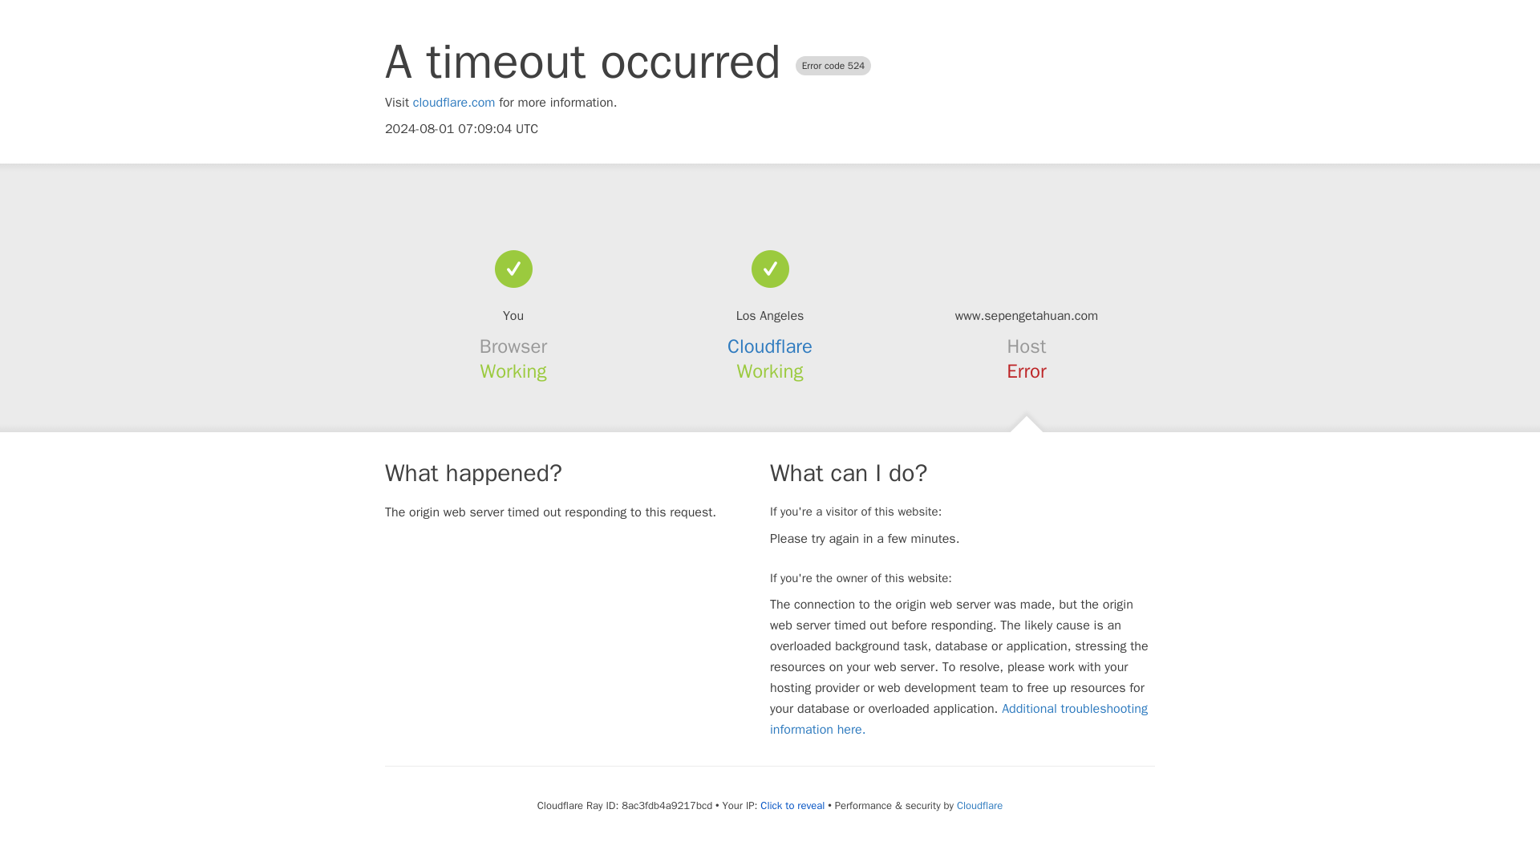 This screenshot has height=866, width=1540. What do you see at coordinates (770, 346) in the screenshot?
I see `Cloudflare` at bounding box center [770, 346].